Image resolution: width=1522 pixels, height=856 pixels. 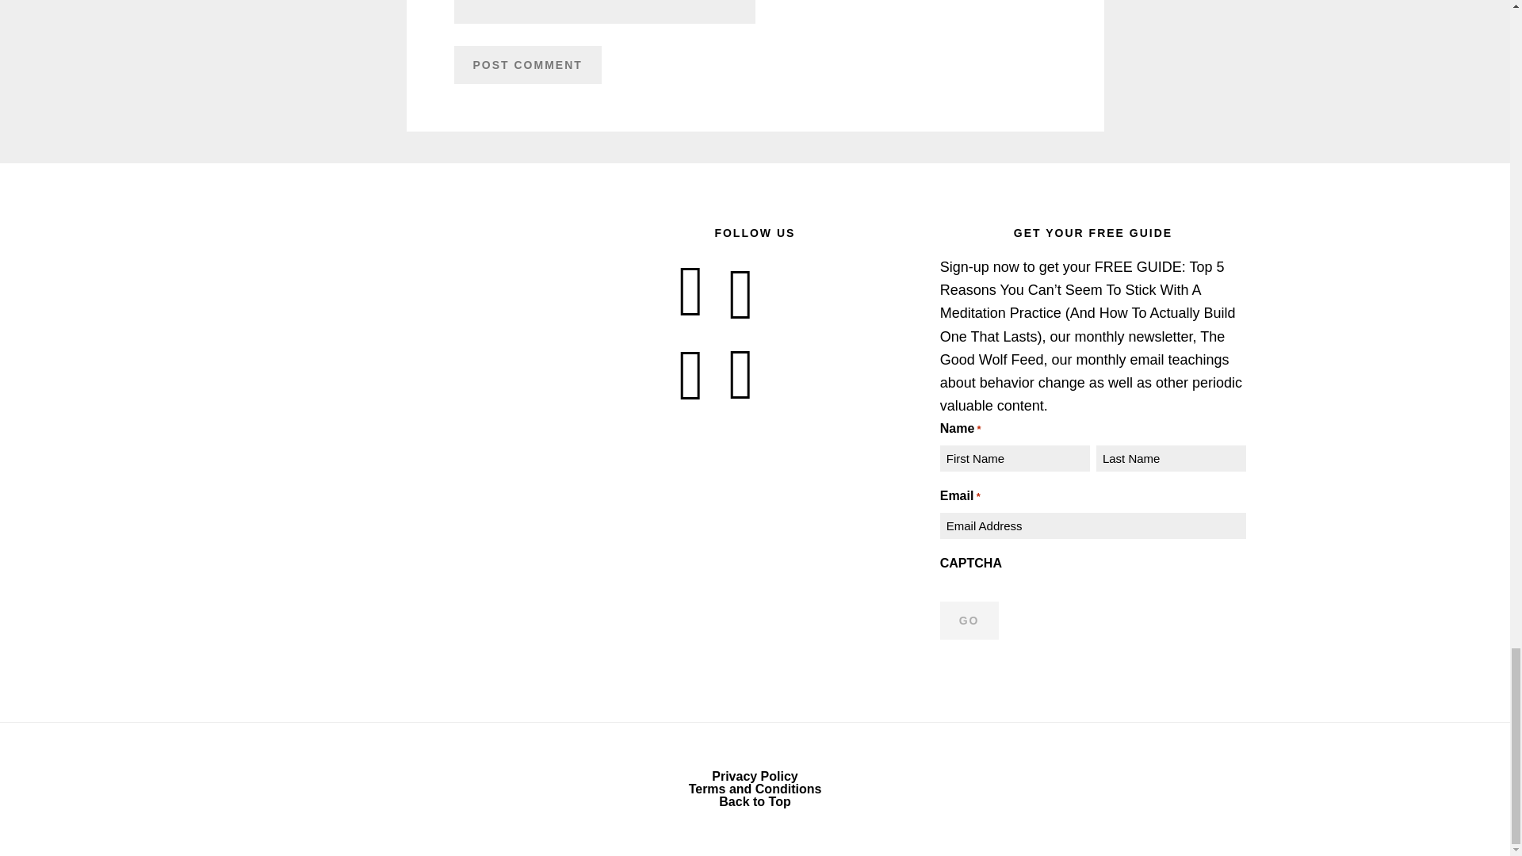 What do you see at coordinates (969, 620) in the screenshot?
I see `GO` at bounding box center [969, 620].